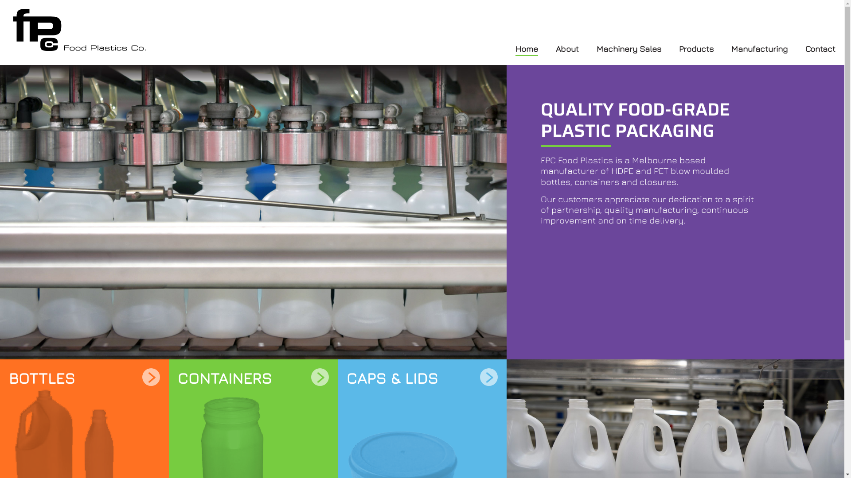 The width and height of the screenshot is (851, 478). Describe the element at coordinates (820, 50) in the screenshot. I see `Contact` at that location.